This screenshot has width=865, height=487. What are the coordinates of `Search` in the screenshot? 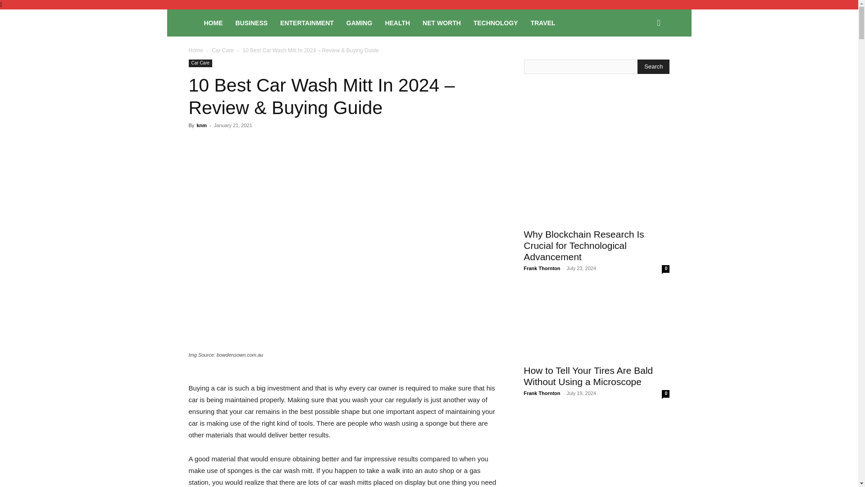 It's located at (644, 61).